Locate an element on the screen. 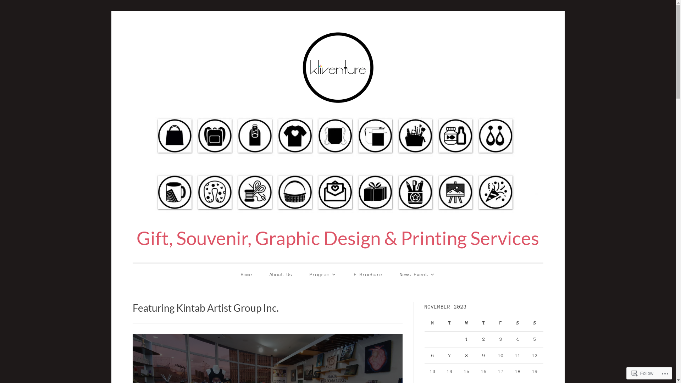 Image resolution: width=681 pixels, height=383 pixels. Program is located at coordinates (323, 274).